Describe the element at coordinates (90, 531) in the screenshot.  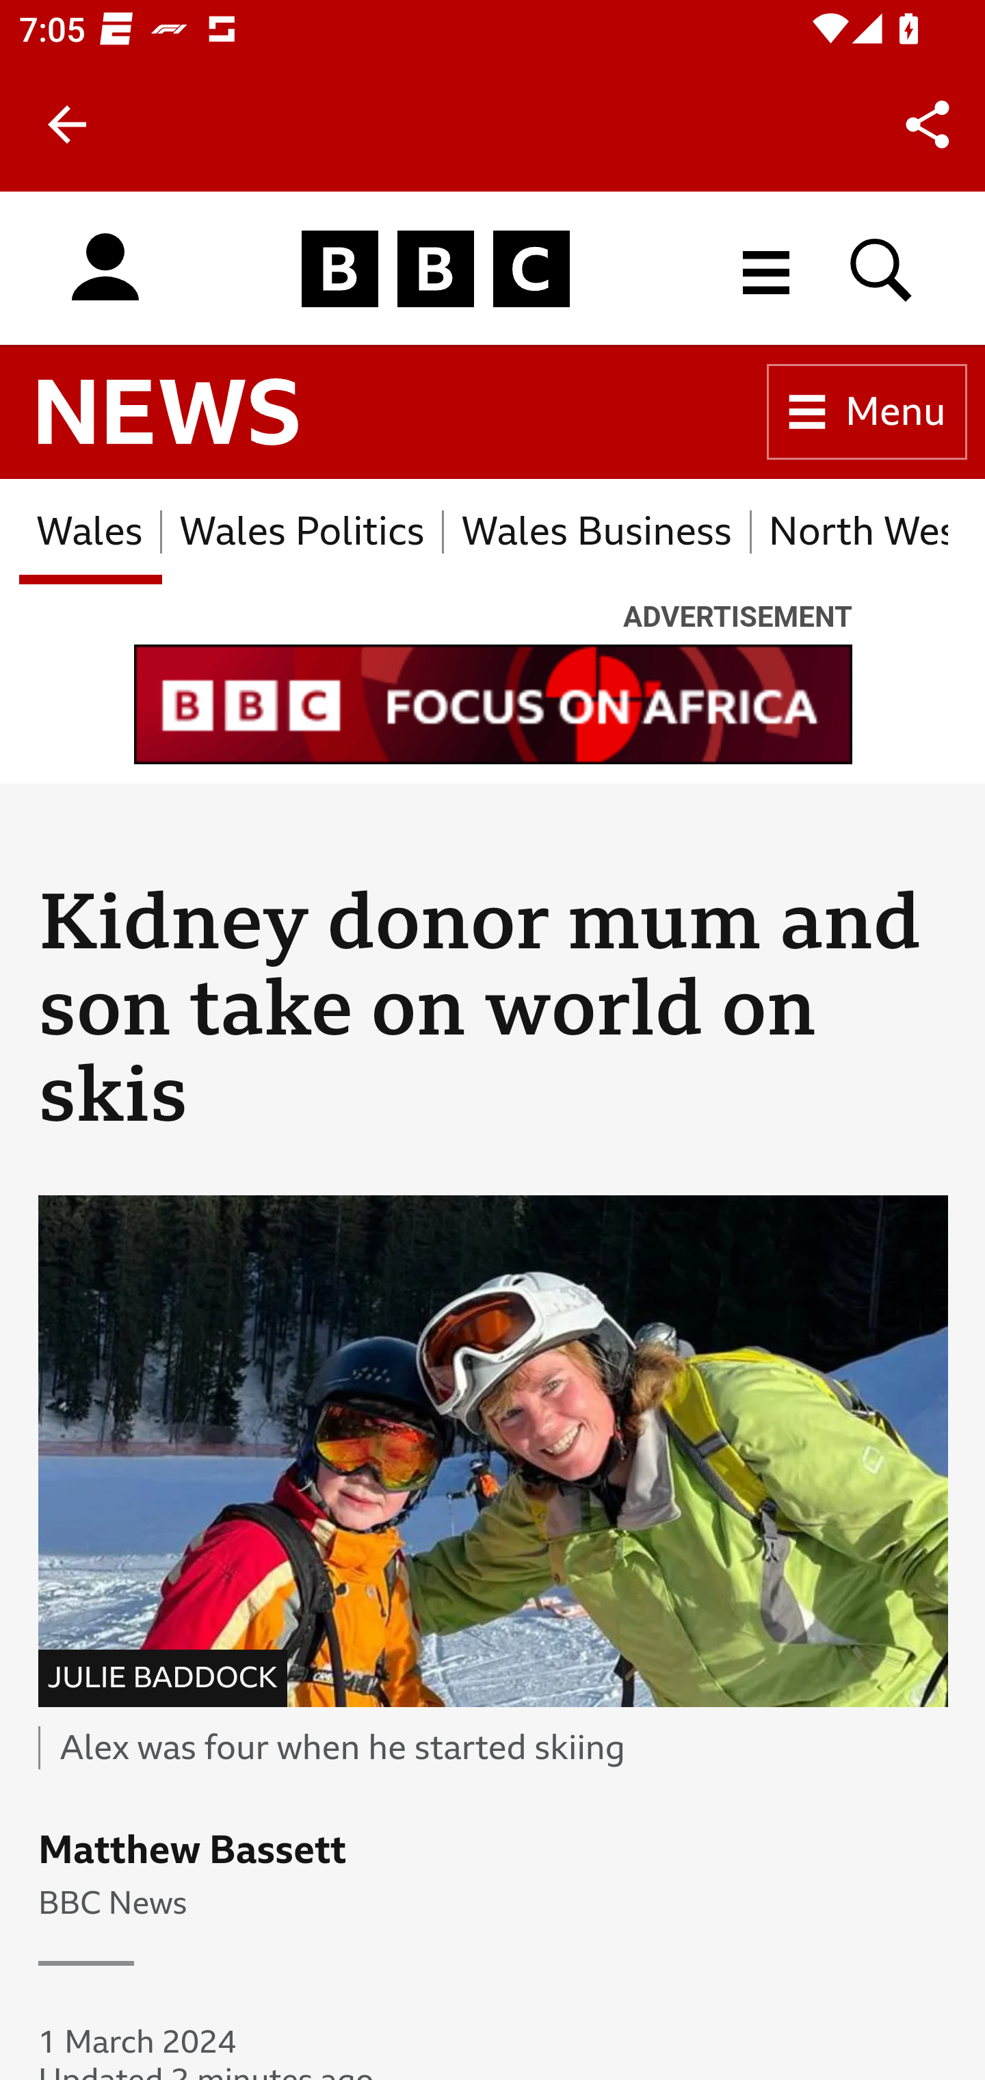
I see `Wales` at that location.